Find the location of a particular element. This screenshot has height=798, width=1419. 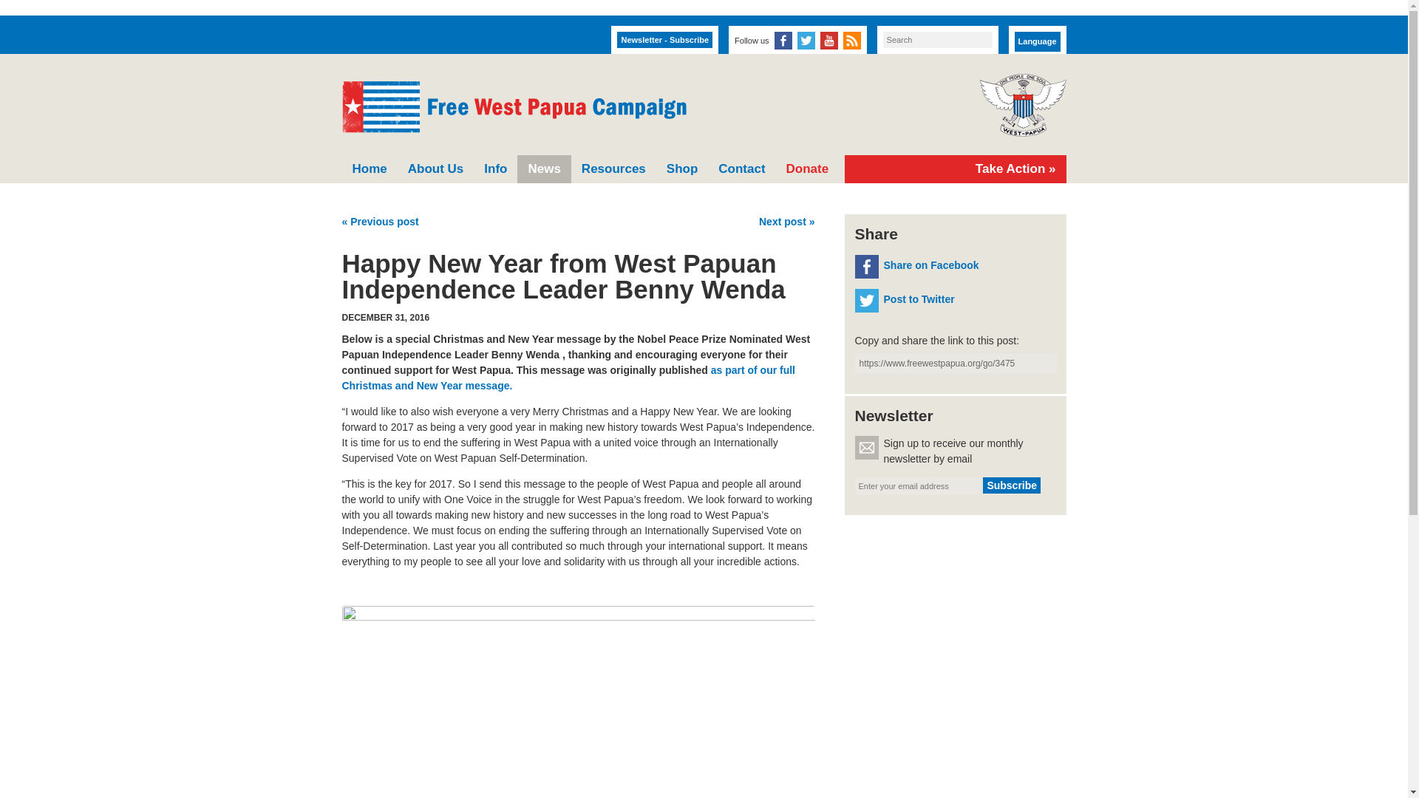

About Us is located at coordinates (435, 168).